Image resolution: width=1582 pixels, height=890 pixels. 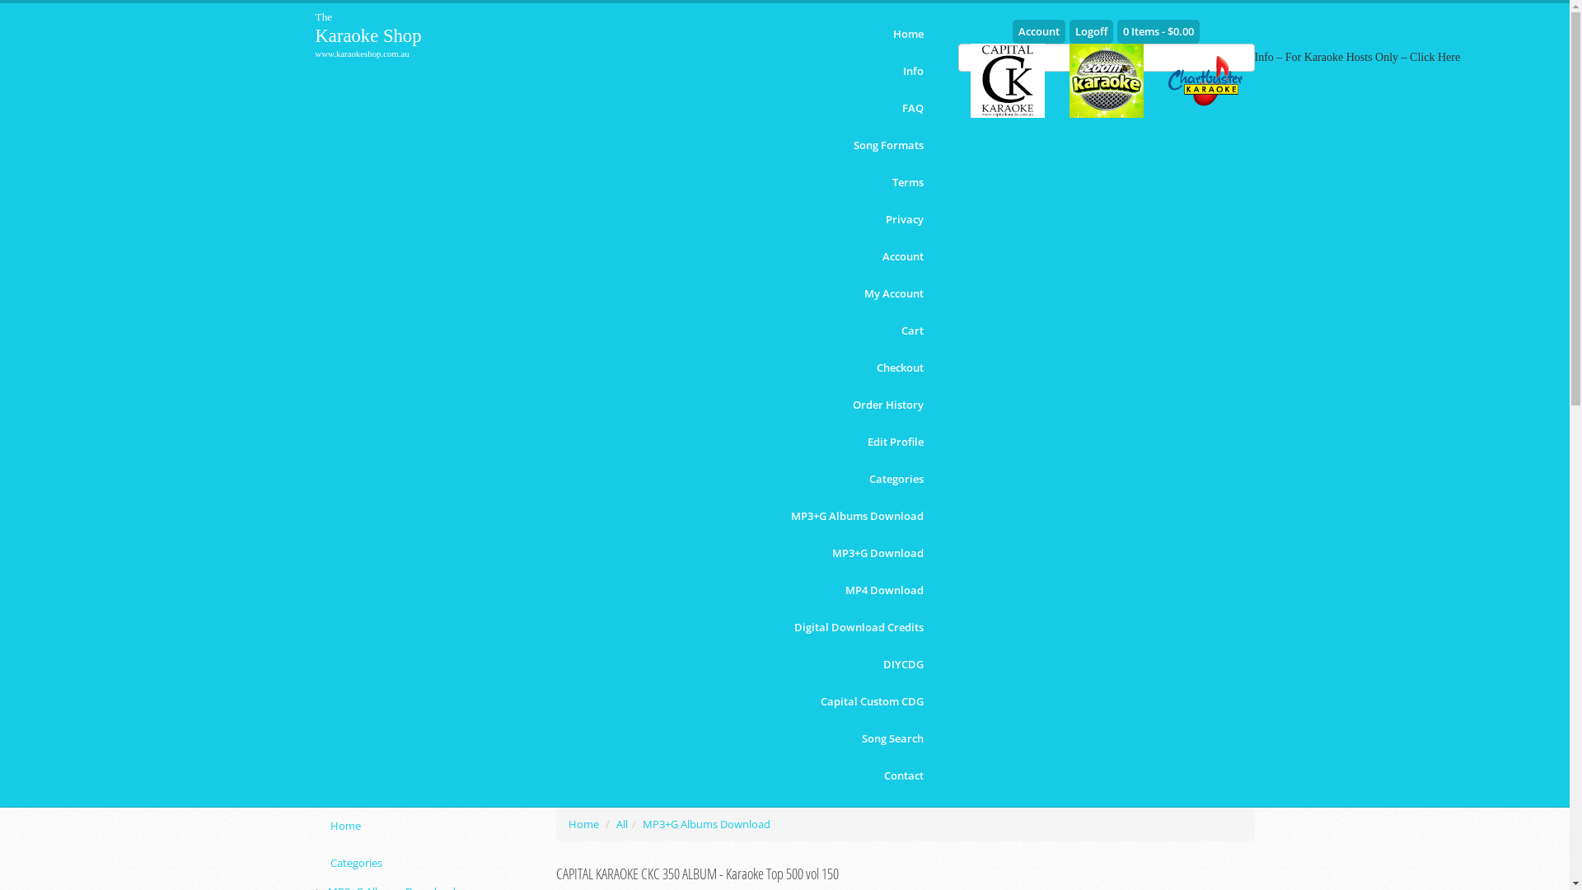 What do you see at coordinates (884, 590) in the screenshot?
I see `MP4 Download` at bounding box center [884, 590].